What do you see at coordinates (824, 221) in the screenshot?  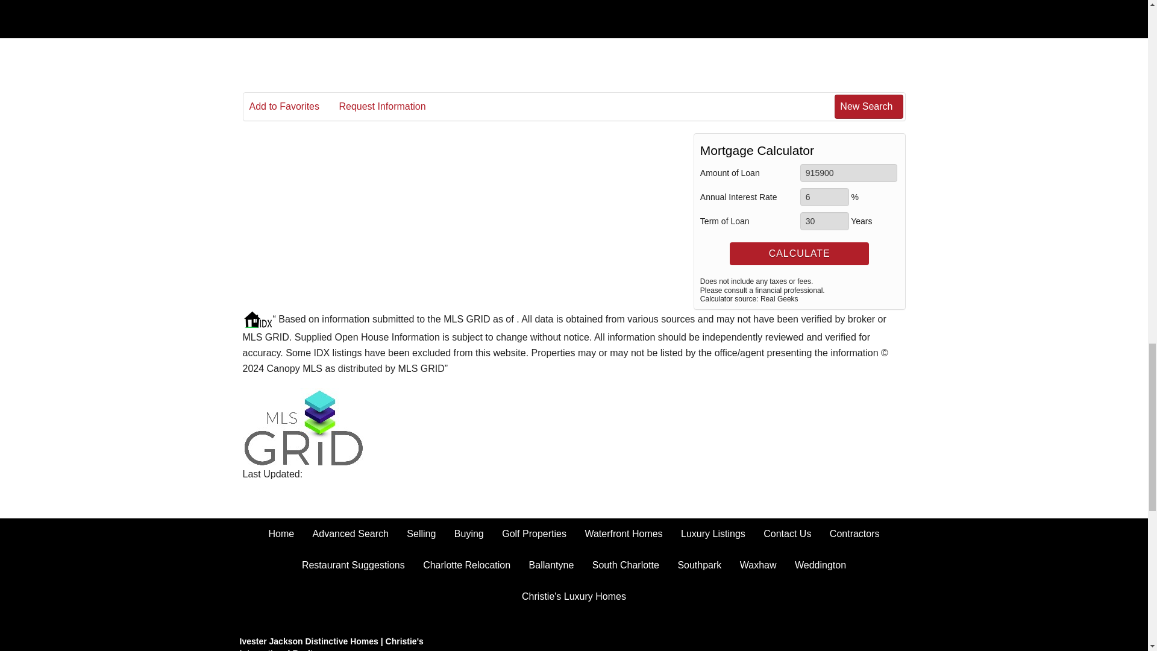 I see `30` at bounding box center [824, 221].